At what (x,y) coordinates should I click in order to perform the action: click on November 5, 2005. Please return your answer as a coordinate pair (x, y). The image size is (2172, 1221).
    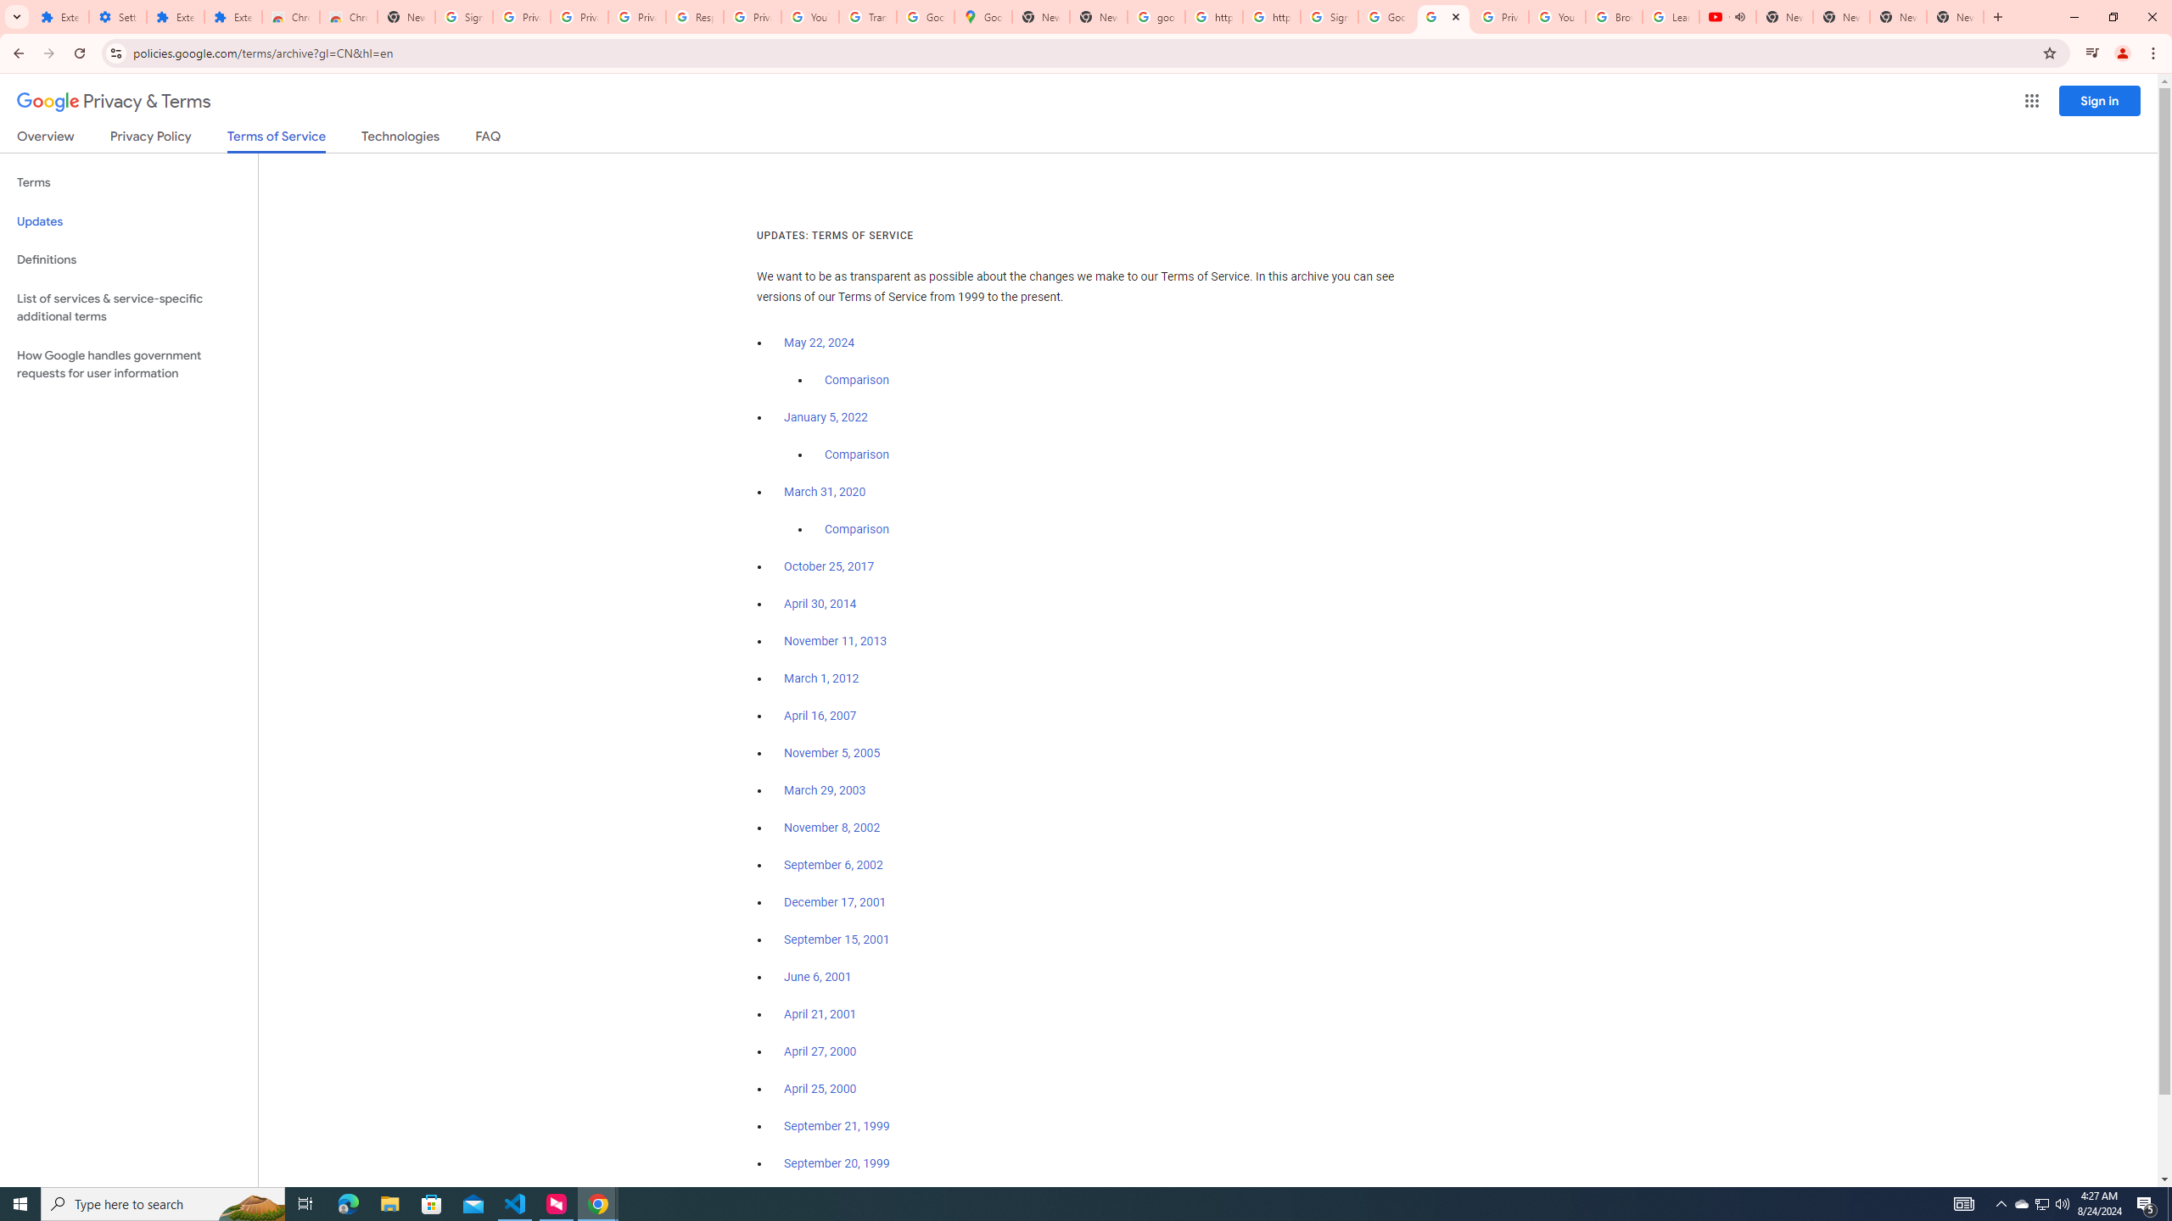
    Looking at the image, I should click on (831, 753).